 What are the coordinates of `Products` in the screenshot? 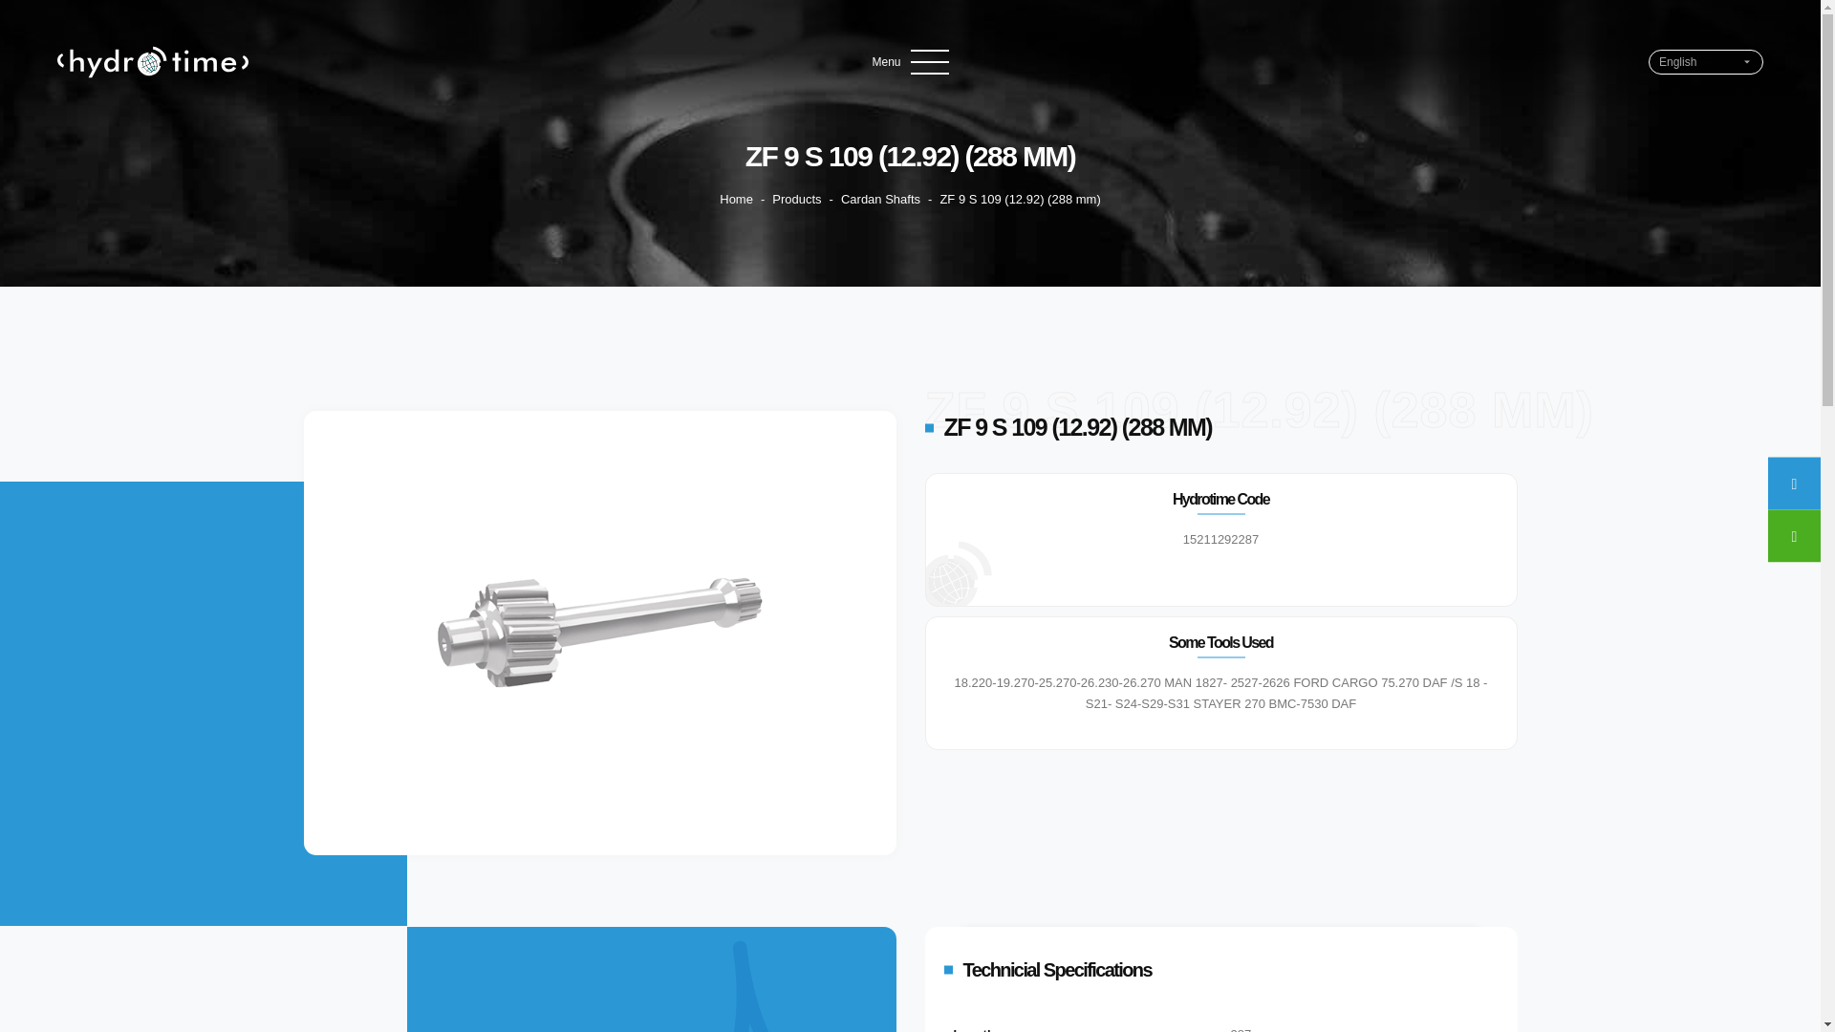 It's located at (796, 199).